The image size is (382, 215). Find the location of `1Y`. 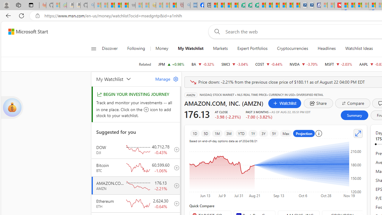

1Y is located at coordinates (253, 133).